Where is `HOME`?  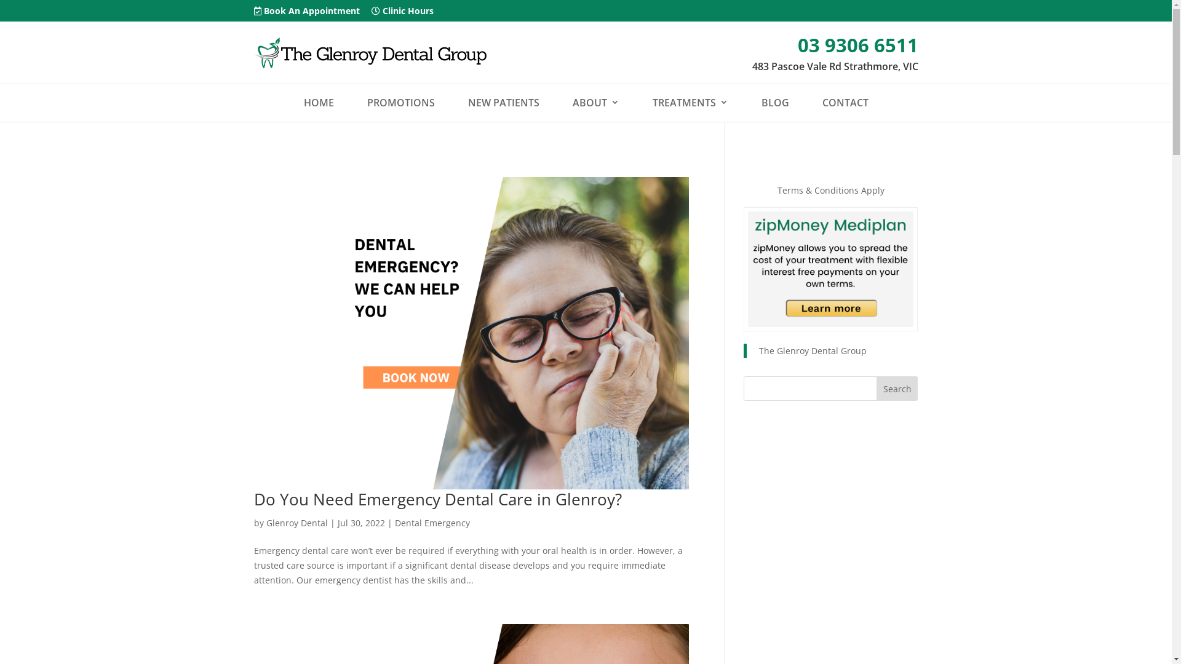 HOME is located at coordinates (319, 103).